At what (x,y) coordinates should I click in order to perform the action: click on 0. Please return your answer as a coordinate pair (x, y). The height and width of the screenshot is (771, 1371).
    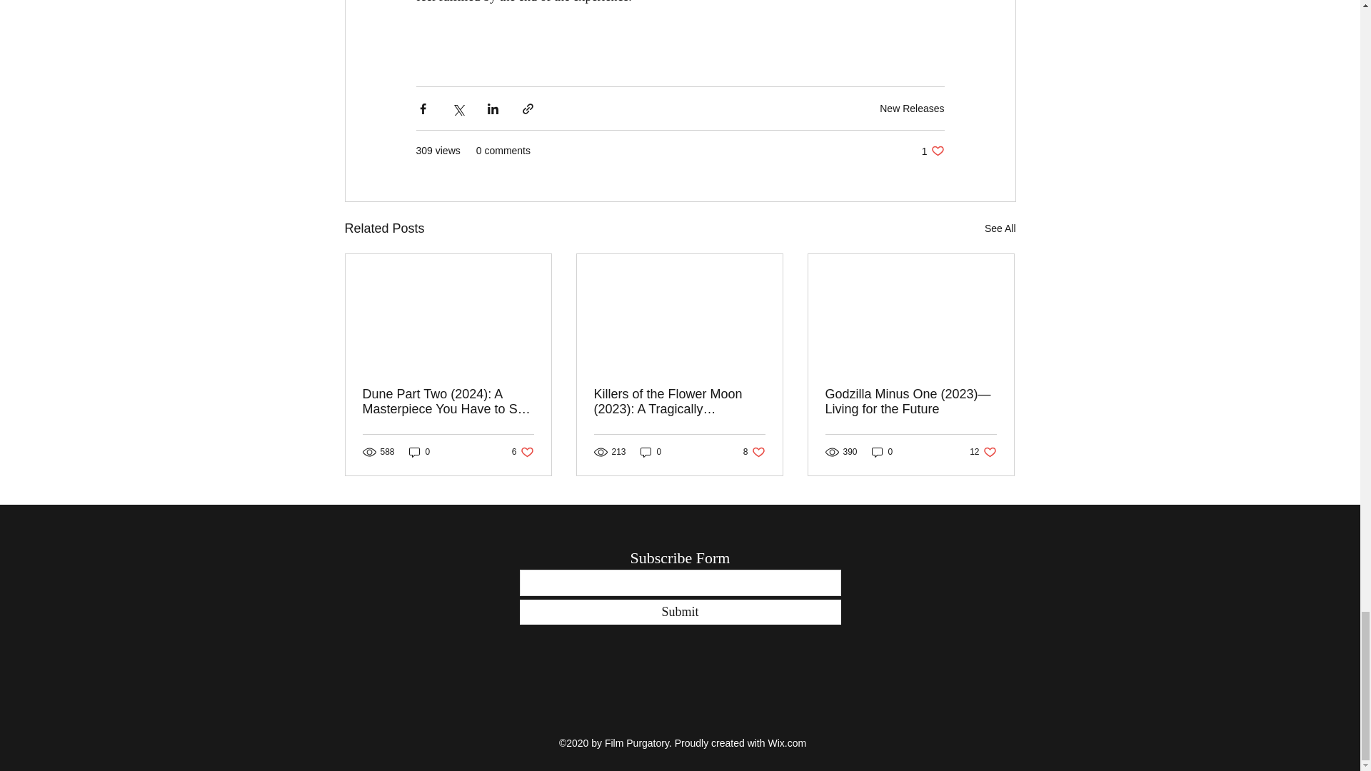
    Looking at the image, I should click on (419, 452).